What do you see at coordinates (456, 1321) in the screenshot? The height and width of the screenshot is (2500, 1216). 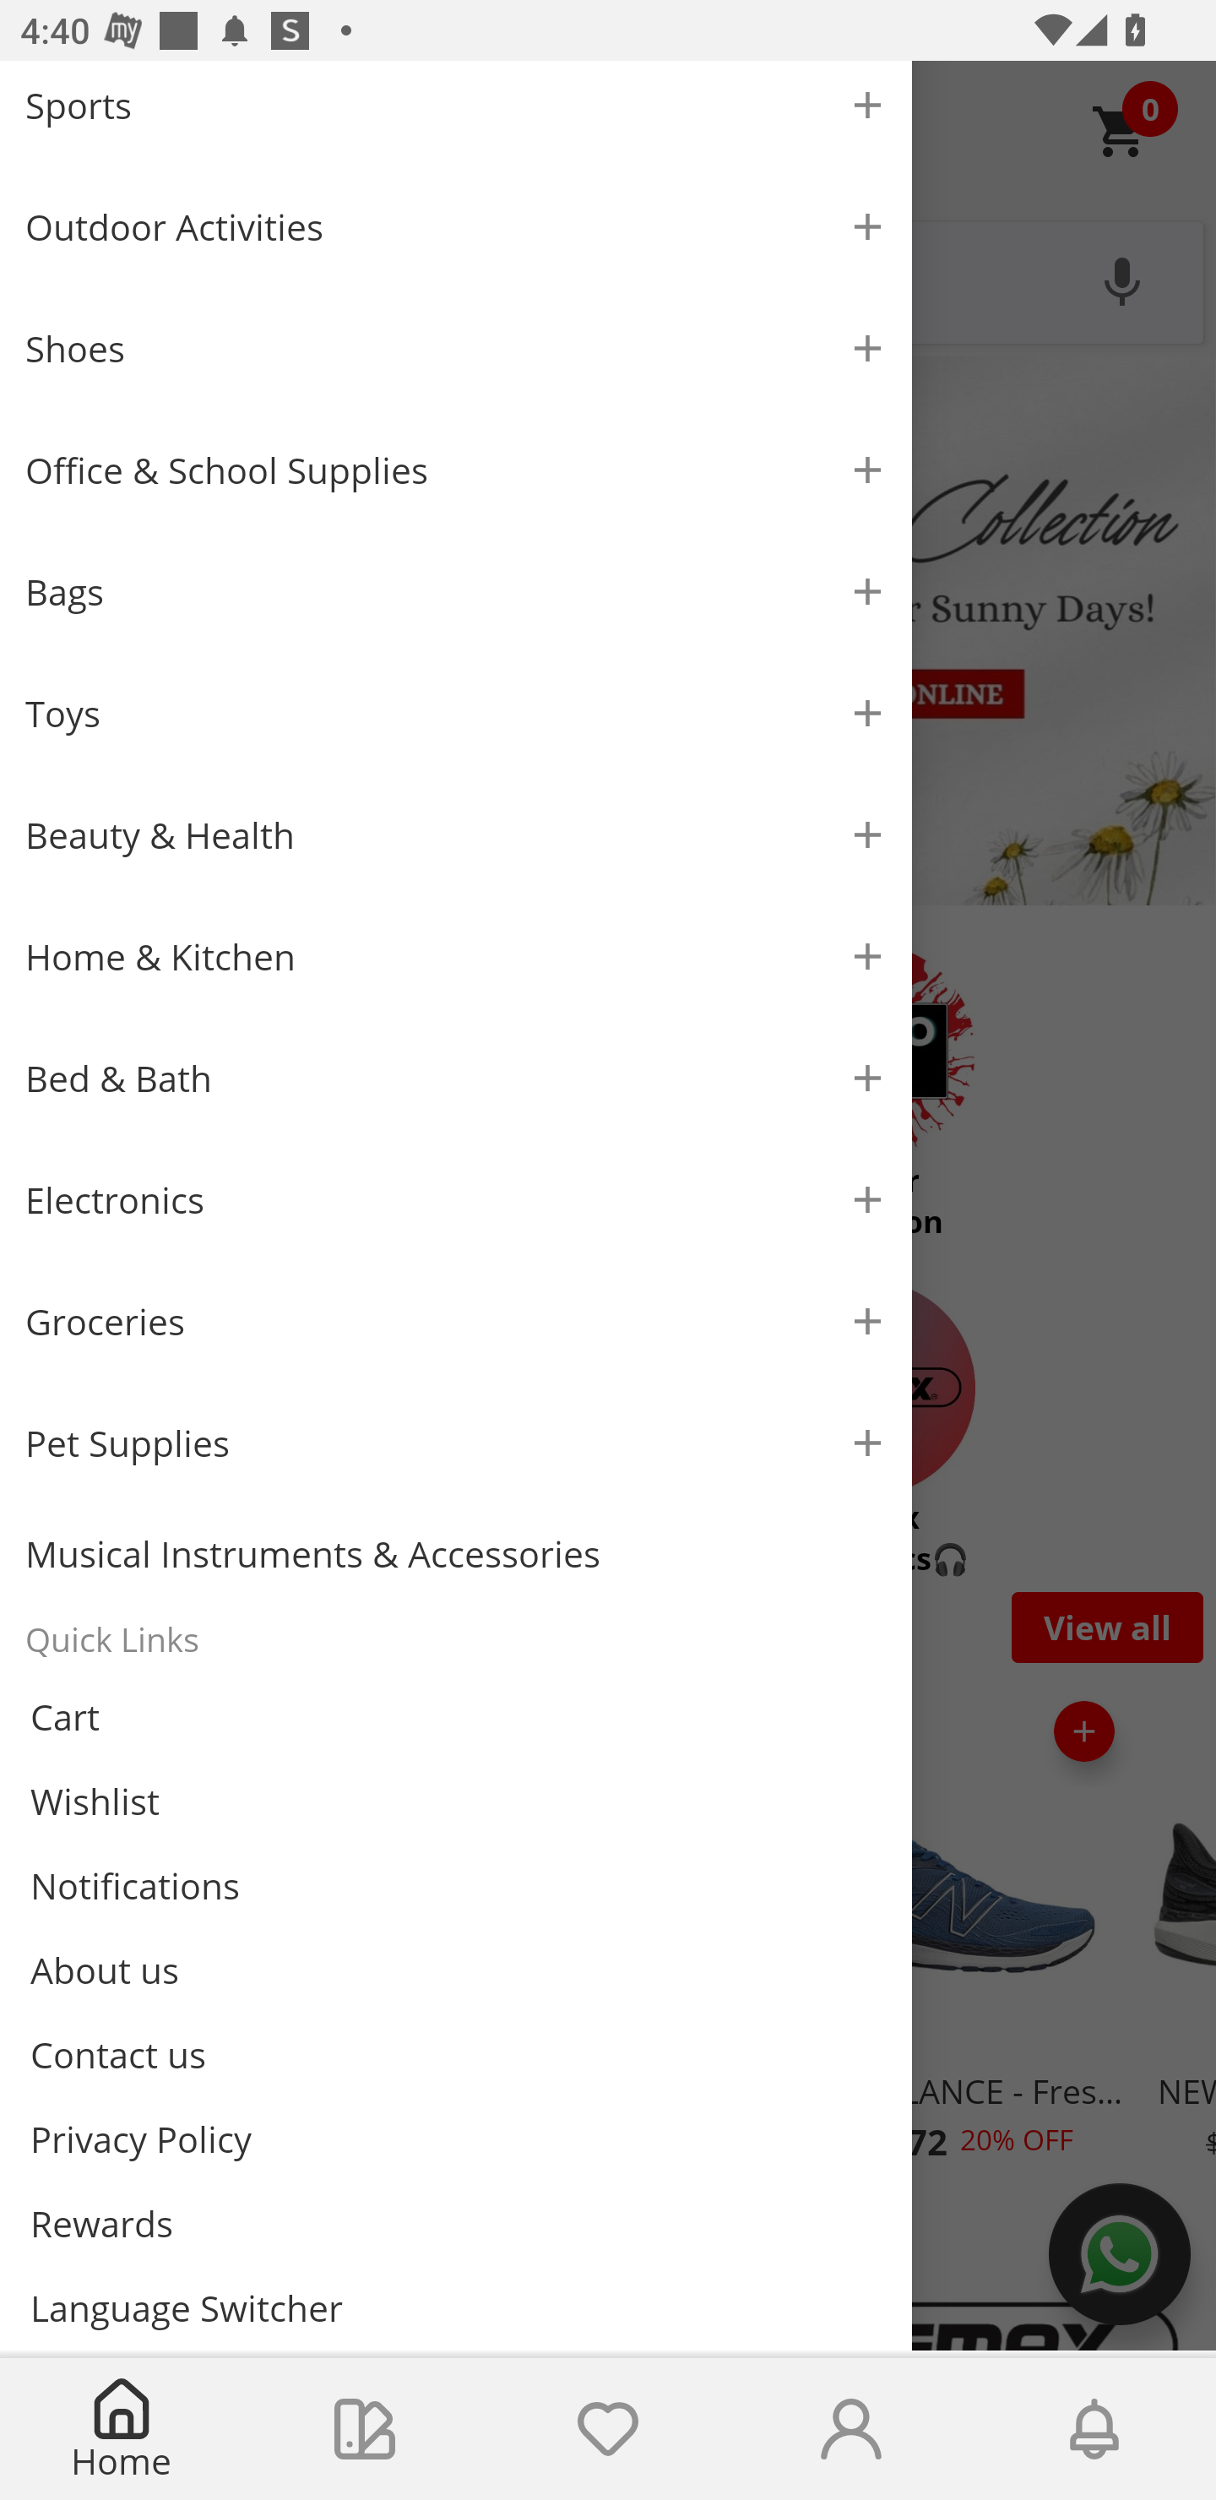 I see `Groceries` at bounding box center [456, 1321].